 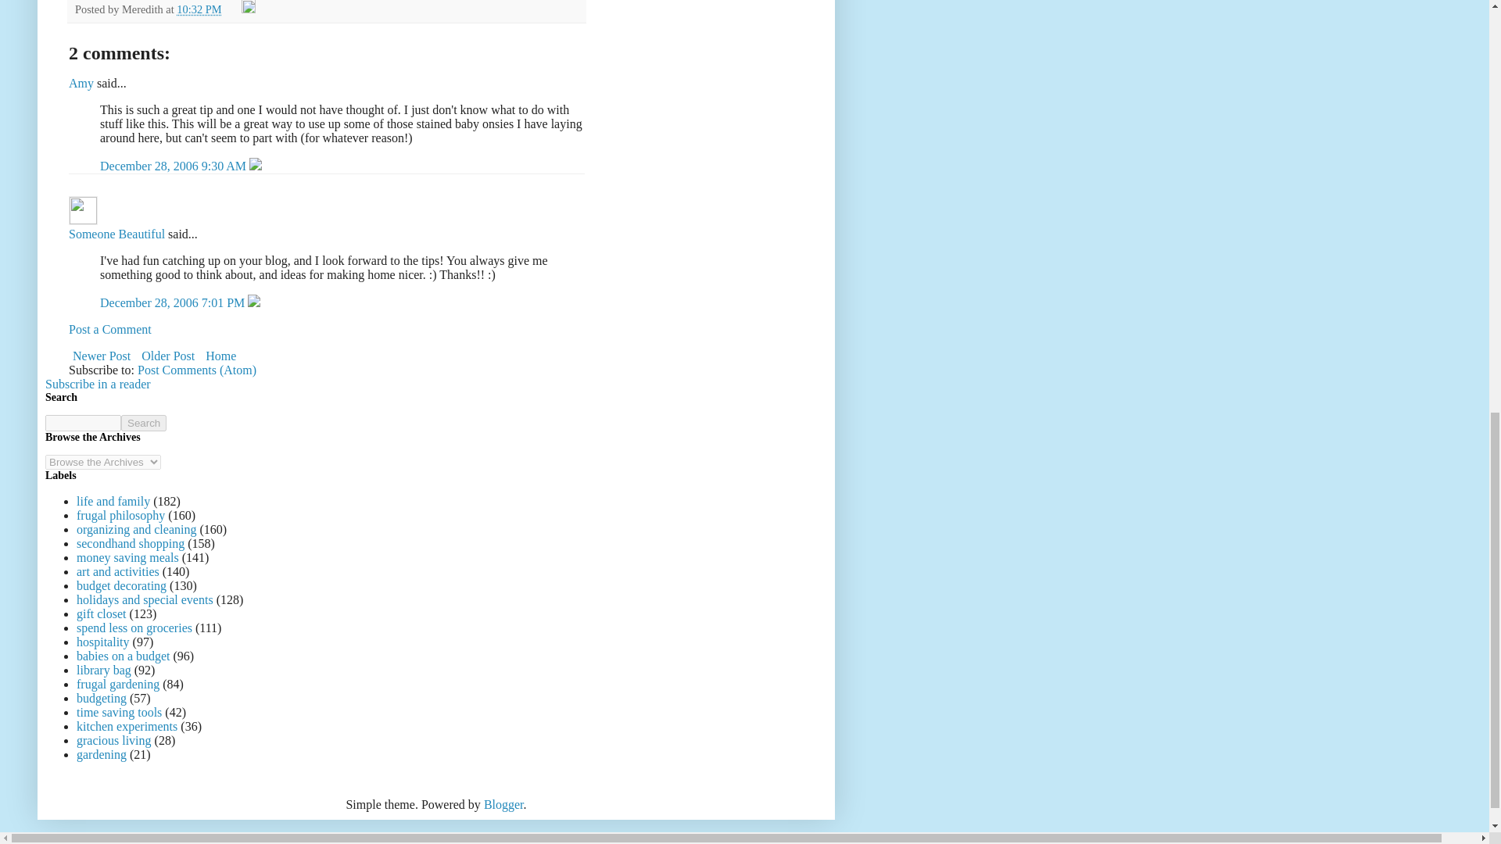 What do you see at coordinates (174, 166) in the screenshot?
I see `December 28, 2006 9:30 AM` at bounding box center [174, 166].